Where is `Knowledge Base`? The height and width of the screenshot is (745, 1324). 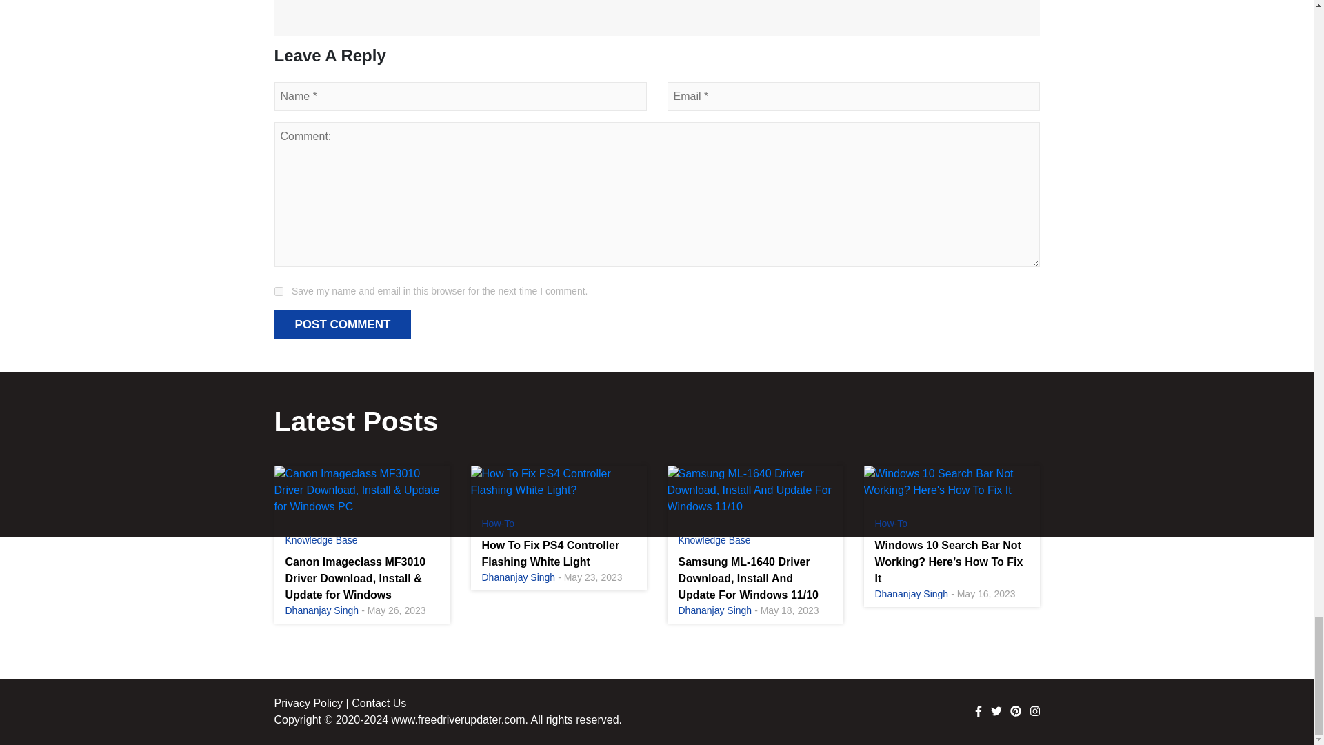
Knowledge Base is located at coordinates (321, 539).